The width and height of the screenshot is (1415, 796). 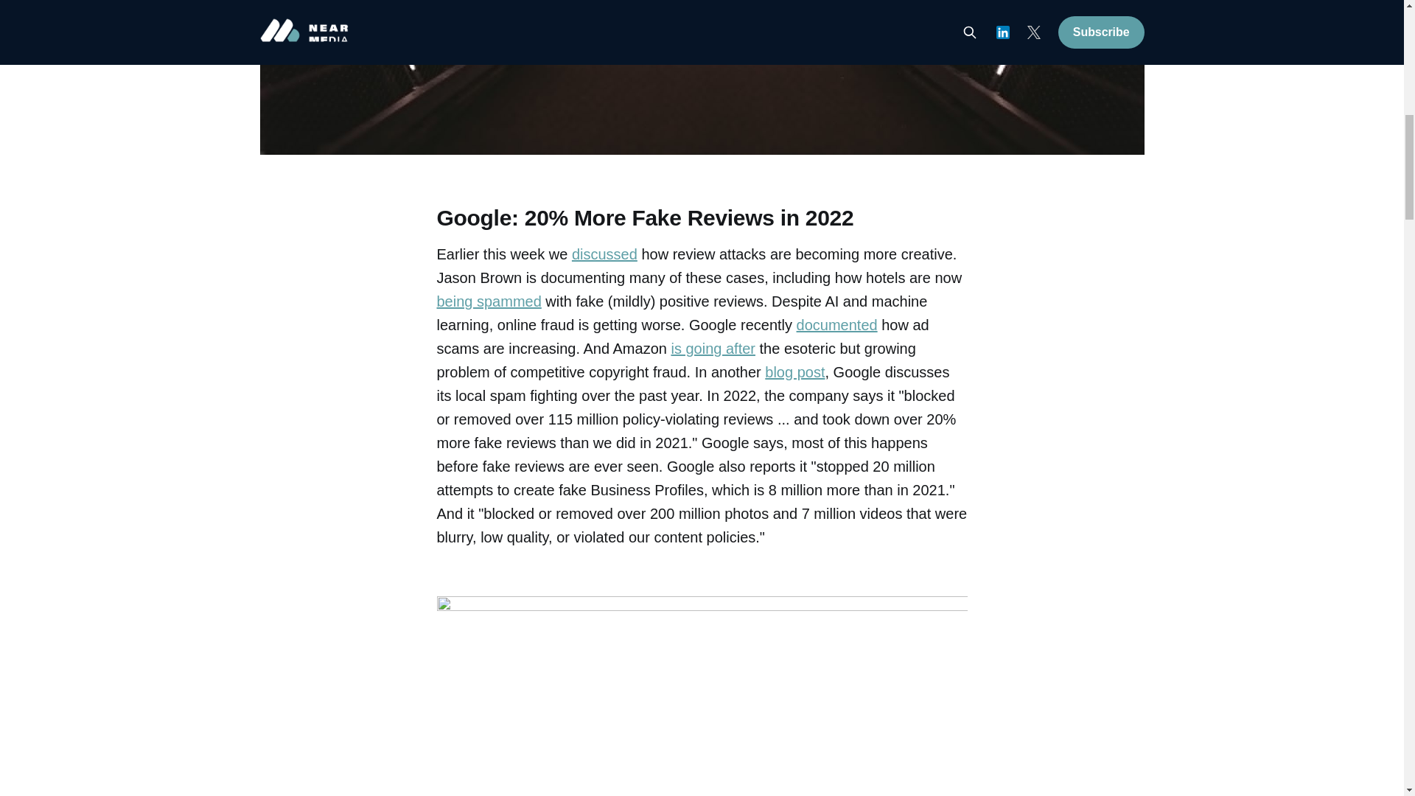 What do you see at coordinates (713, 348) in the screenshot?
I see `is going after` at bounding box center [713, 348].